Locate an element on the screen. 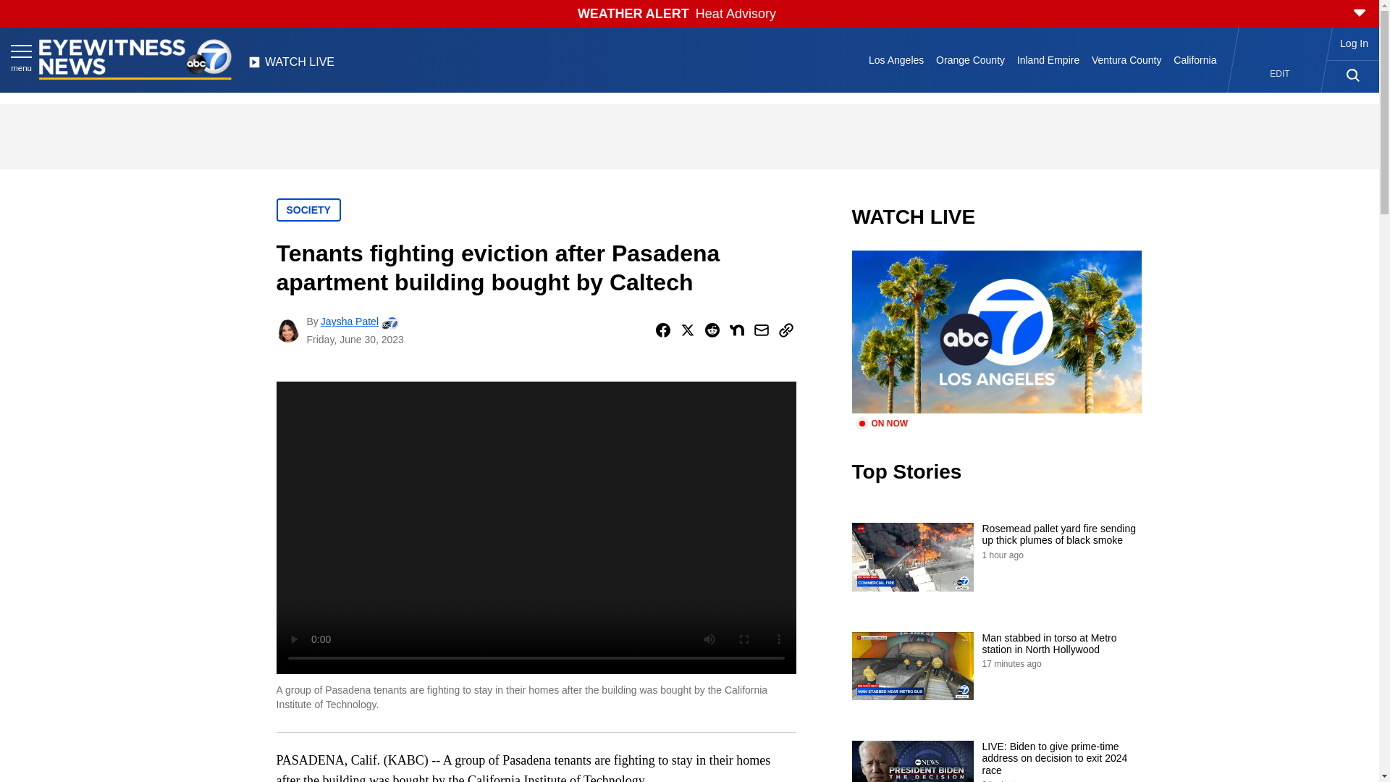 The image size is (1390, 782). WATCH LIVE is located at coordinates (291, 66).